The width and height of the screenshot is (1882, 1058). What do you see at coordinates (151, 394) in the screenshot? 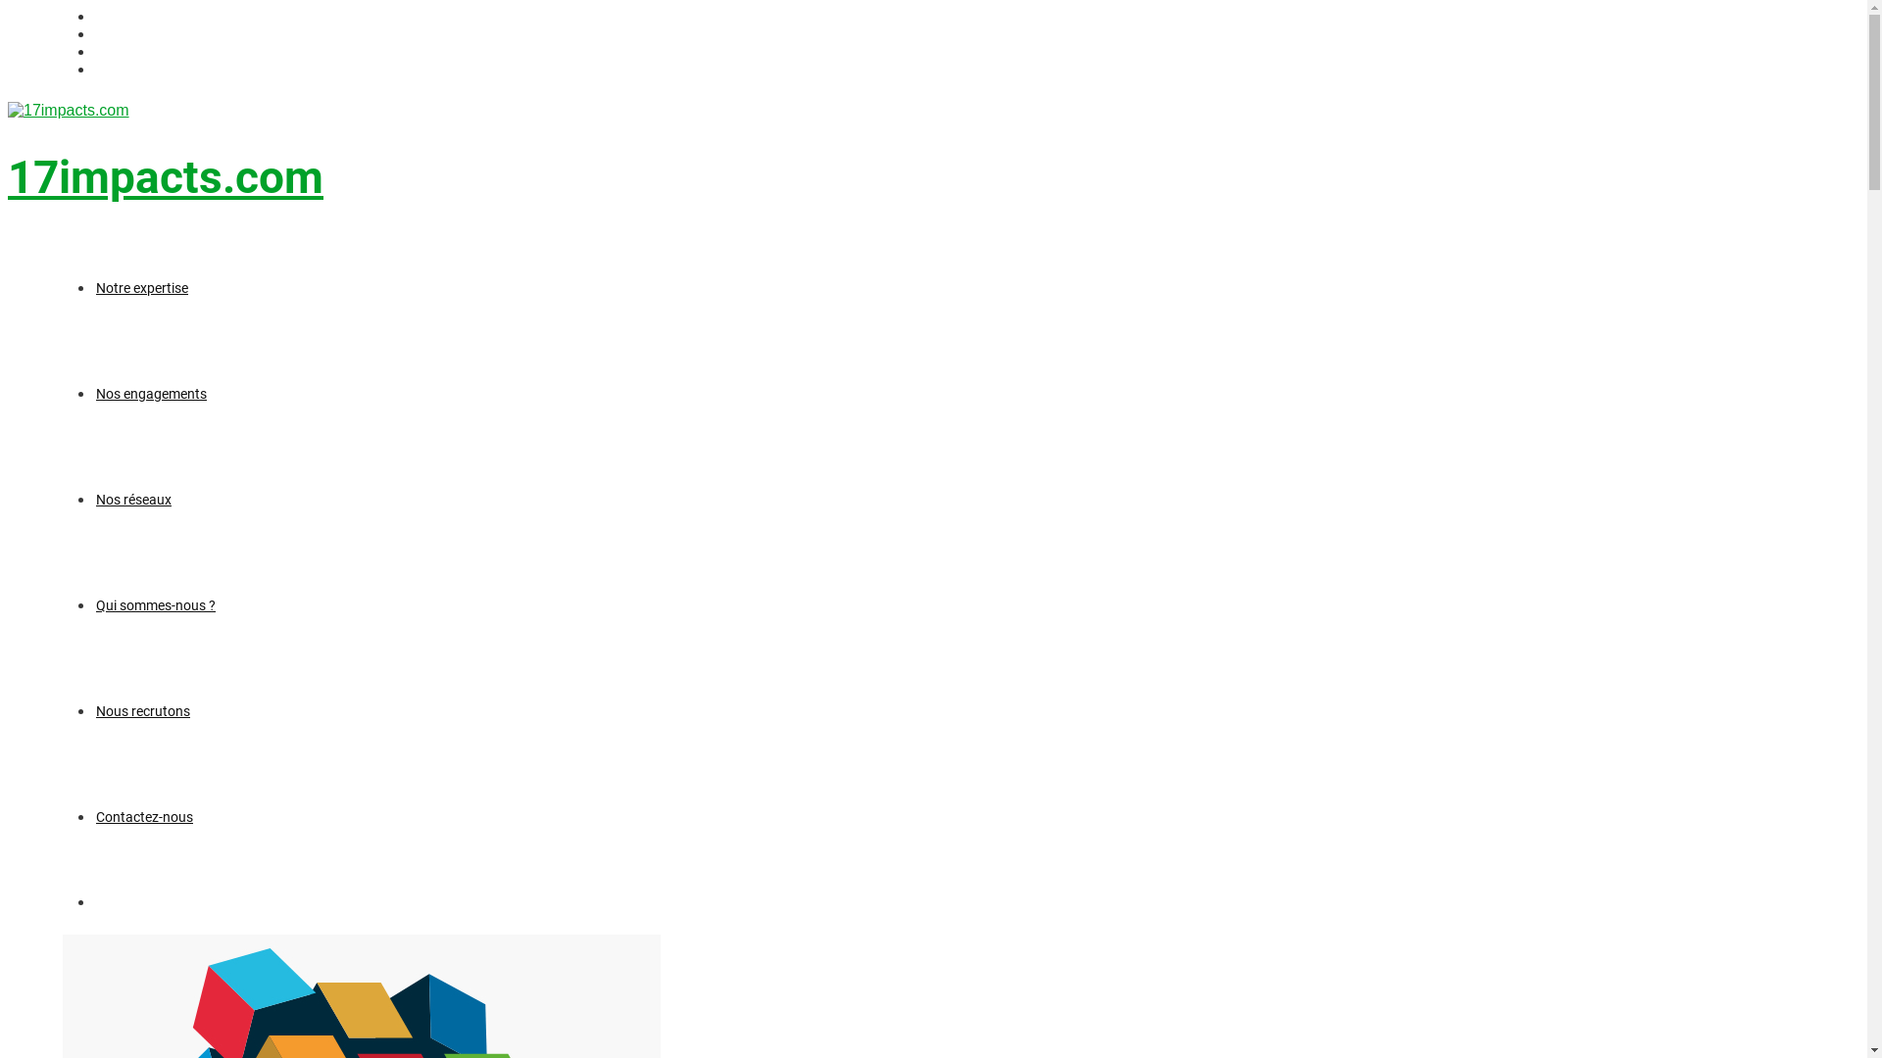
I see `Nos engagements` at bounding box center [151, 394].